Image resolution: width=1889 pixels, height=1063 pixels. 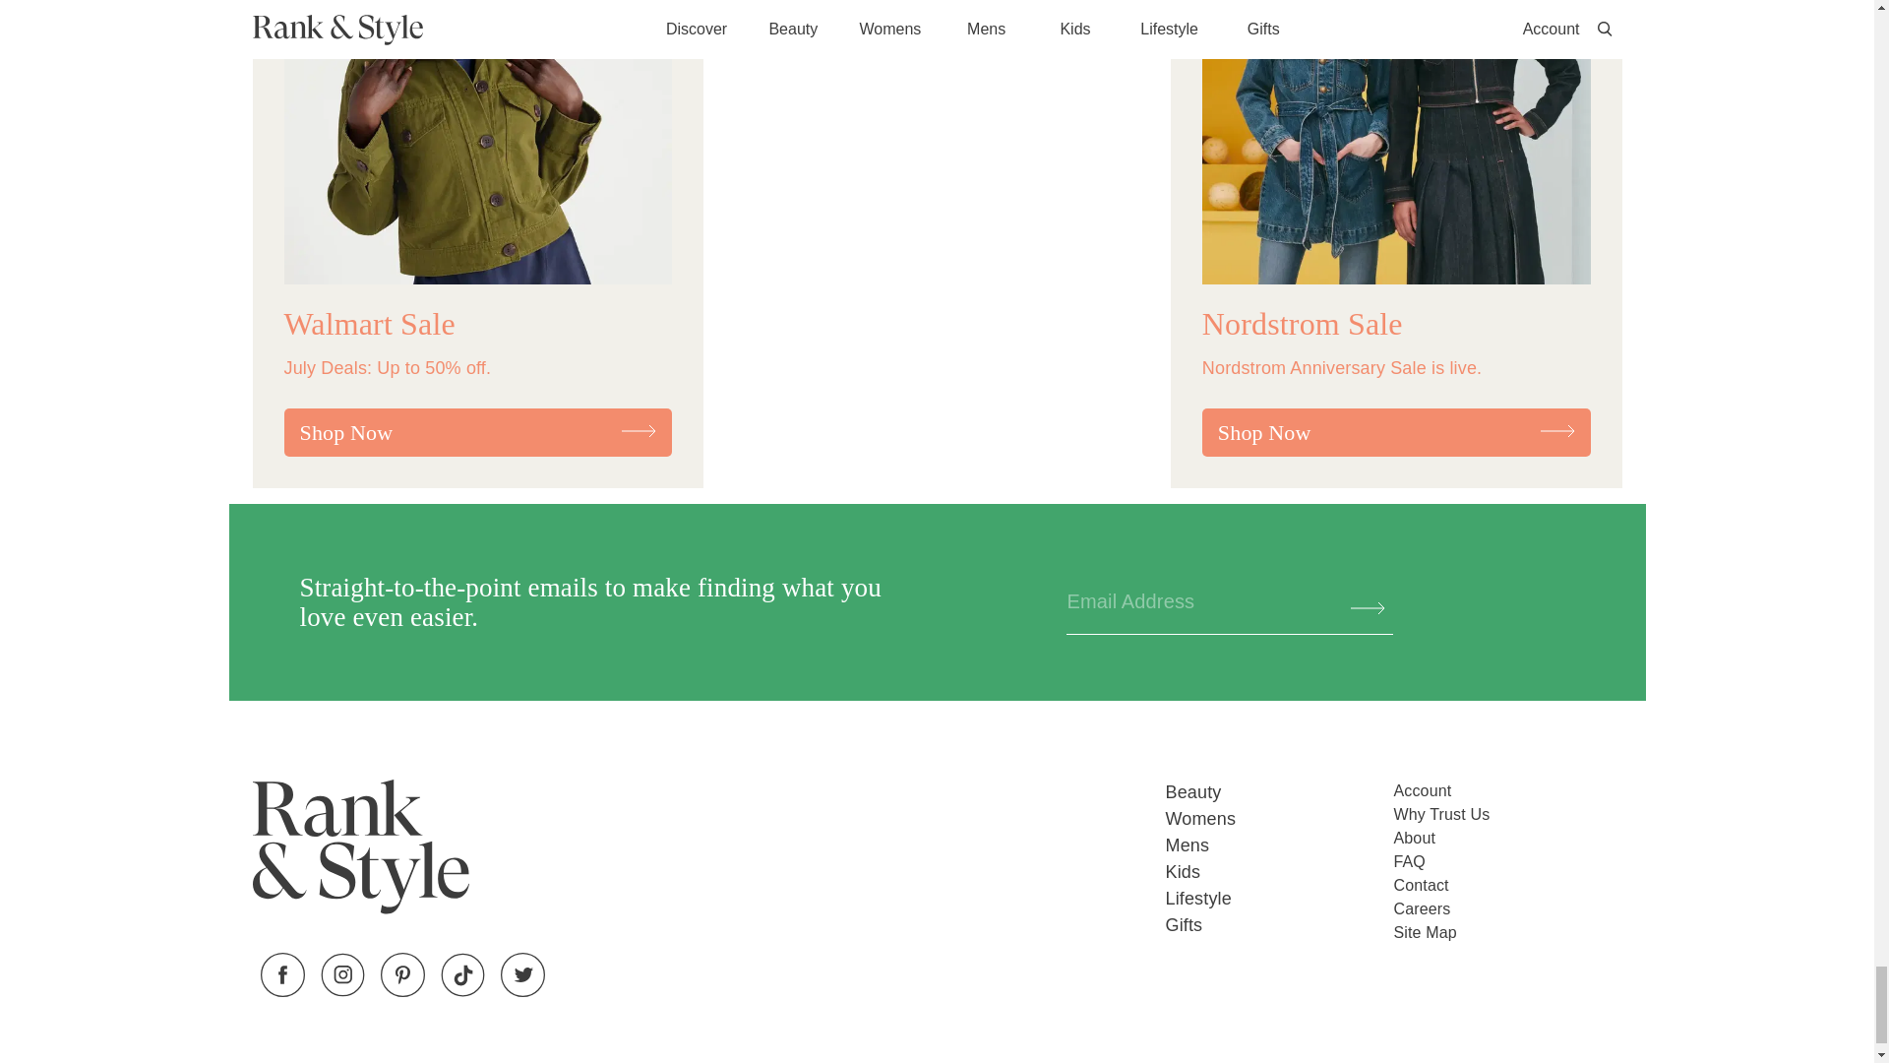 I want to click on Womens Product Reviews, so click(x=1279, y=819).